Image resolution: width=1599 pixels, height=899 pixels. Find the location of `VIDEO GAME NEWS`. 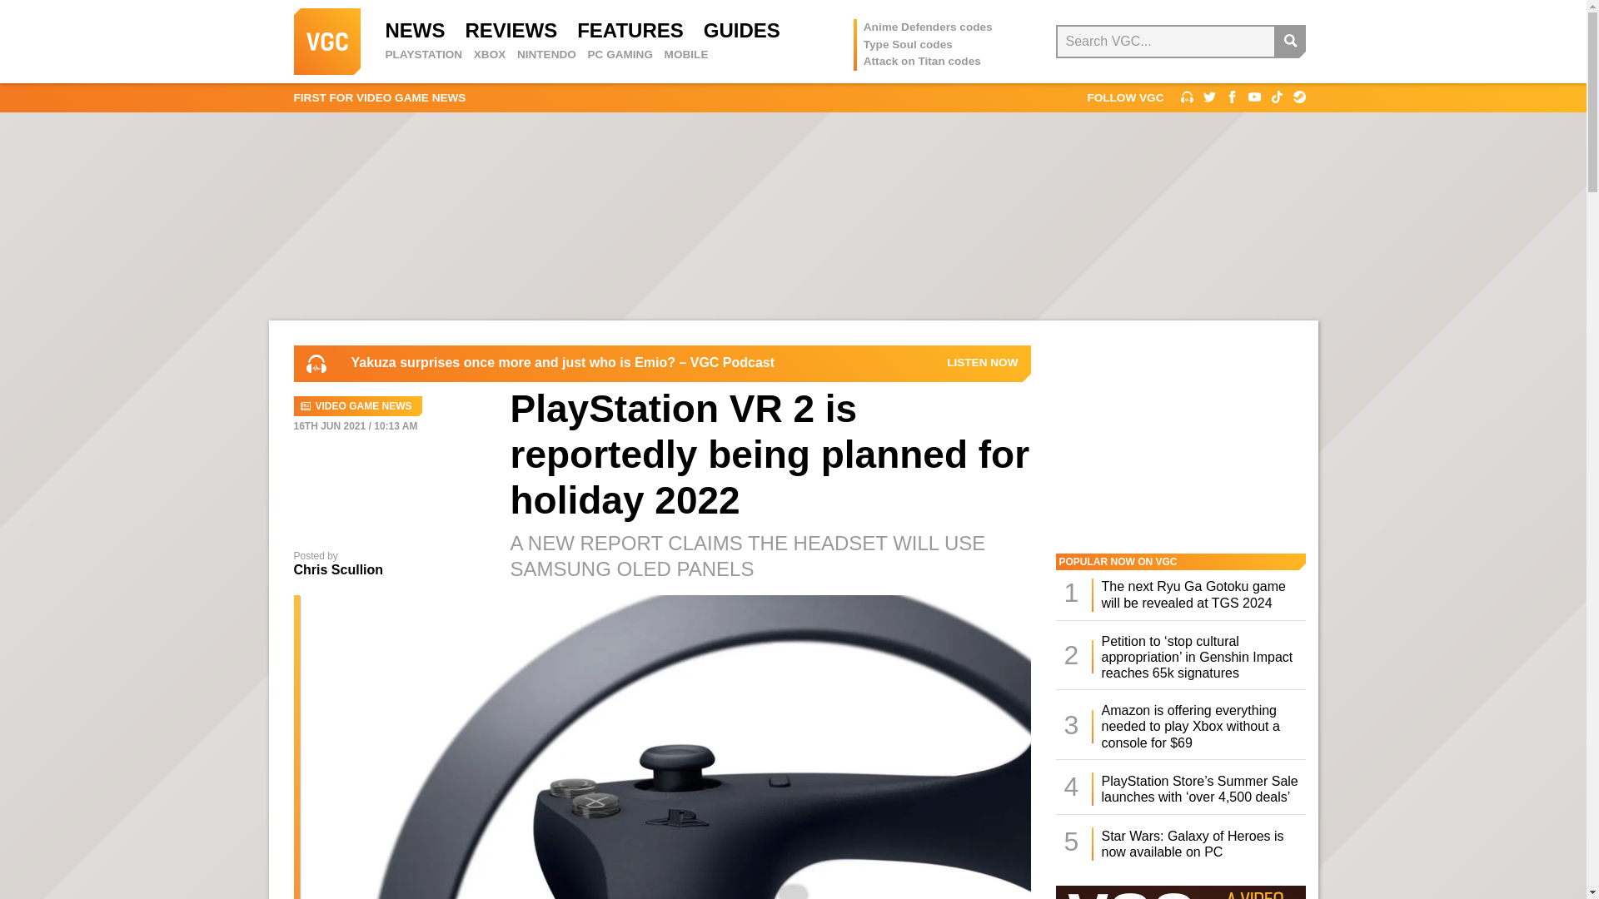

VIDEO GAME NEWS is located at coordinates (356, 406).